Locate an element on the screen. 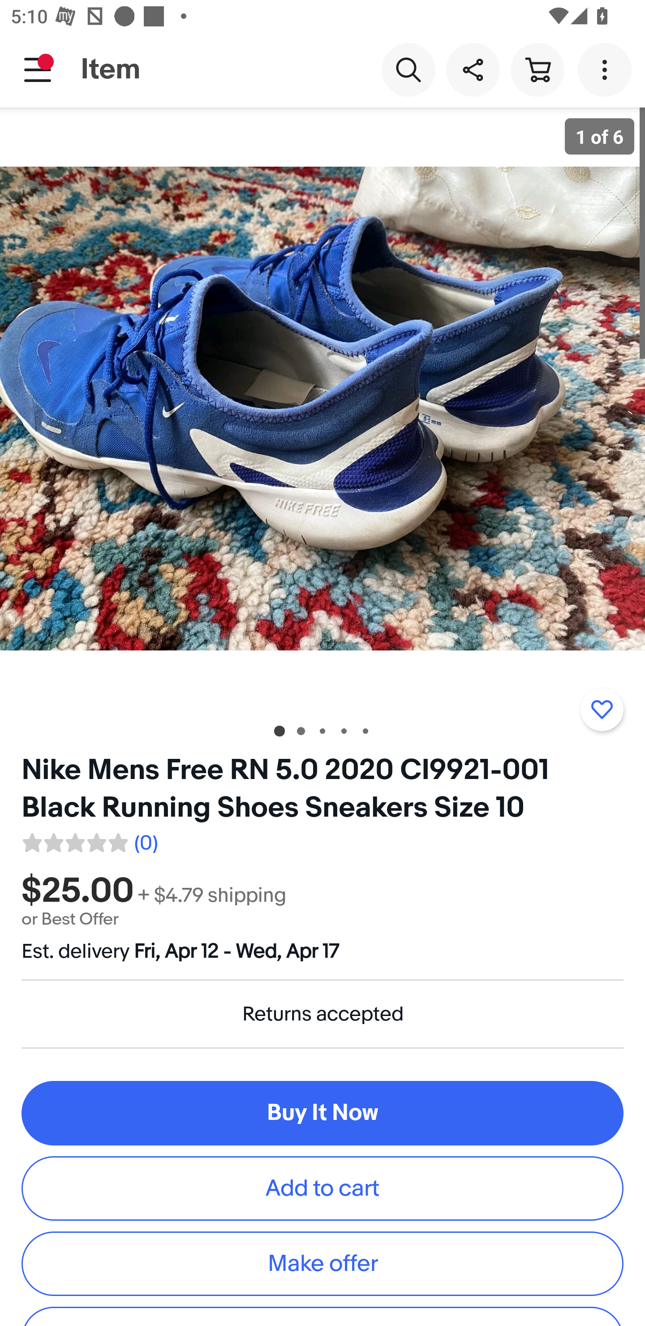 Image resolution: width=645 pixels, height=1326 pixels. Add to cart is located at coordinates (322, 1189).